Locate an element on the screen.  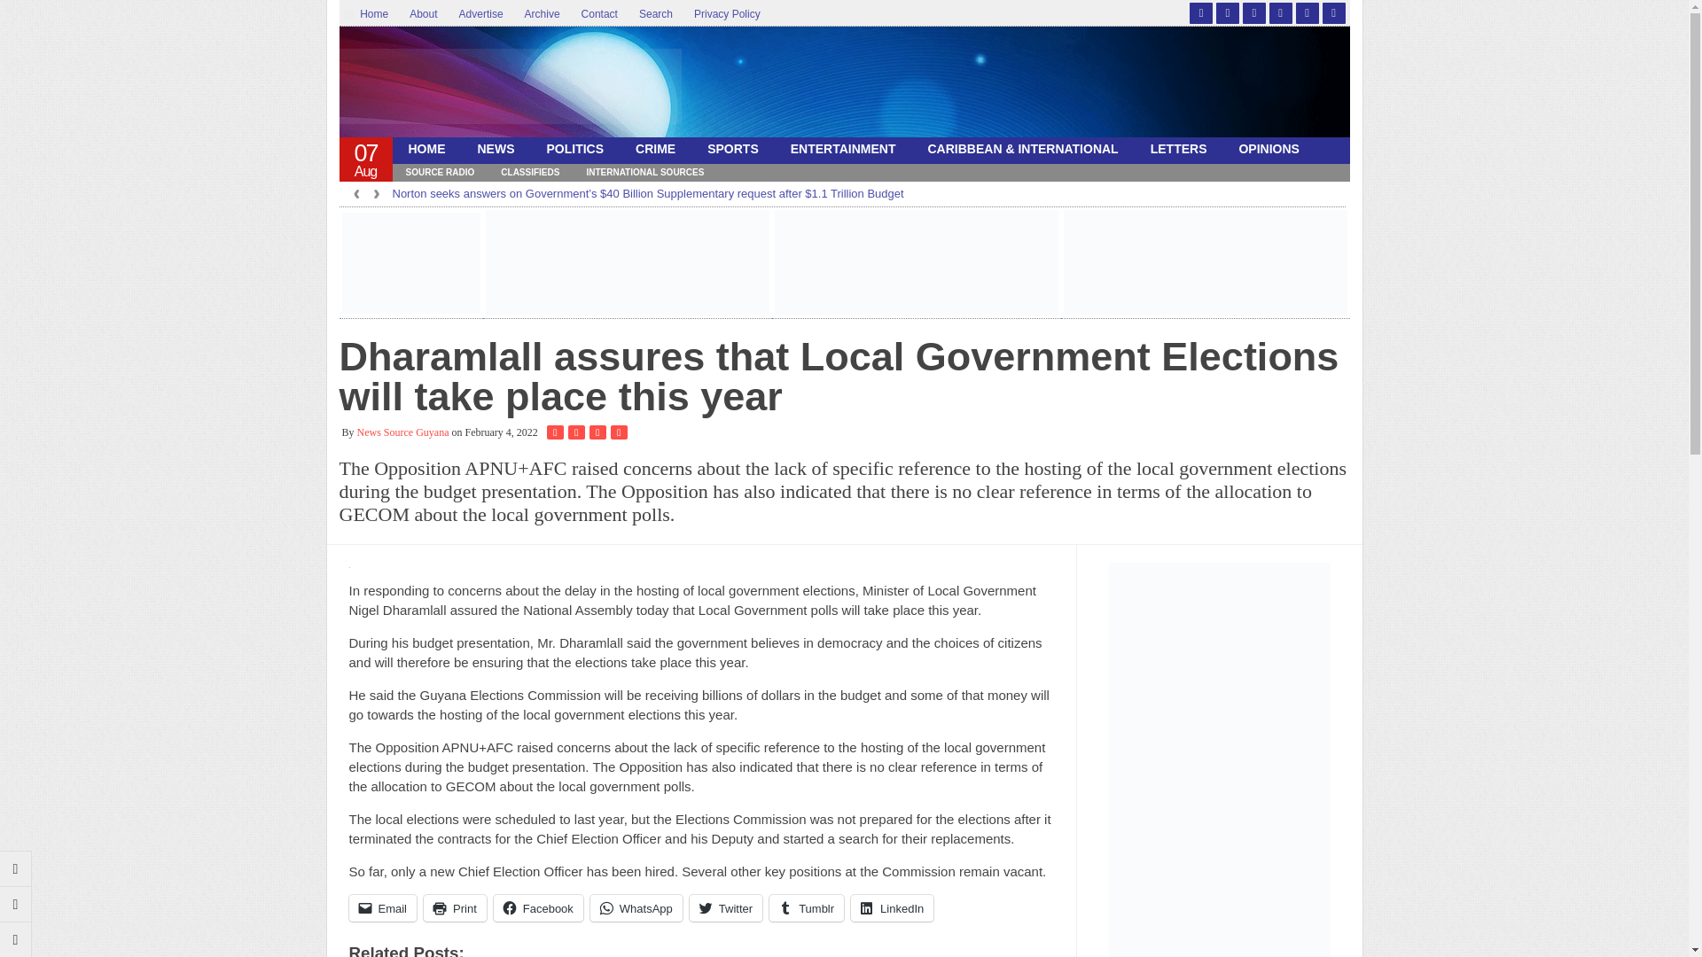
Contact is located at coordinates (599, 14).